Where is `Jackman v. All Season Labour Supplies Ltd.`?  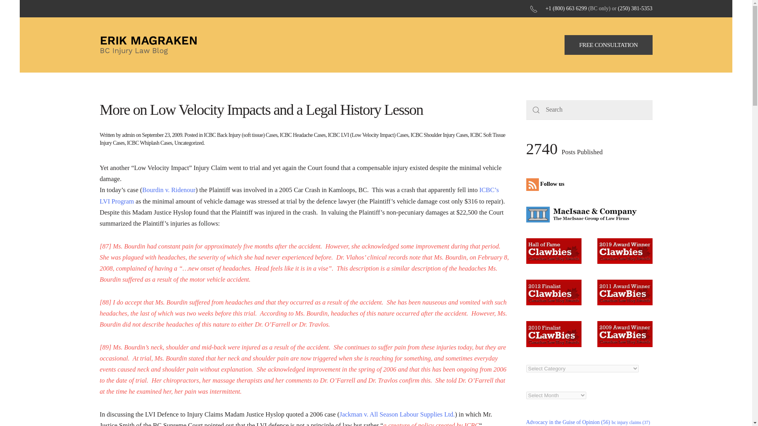 Jackman v. All Season Labour Supplies Ltd. is located at coordinates (397, 414).